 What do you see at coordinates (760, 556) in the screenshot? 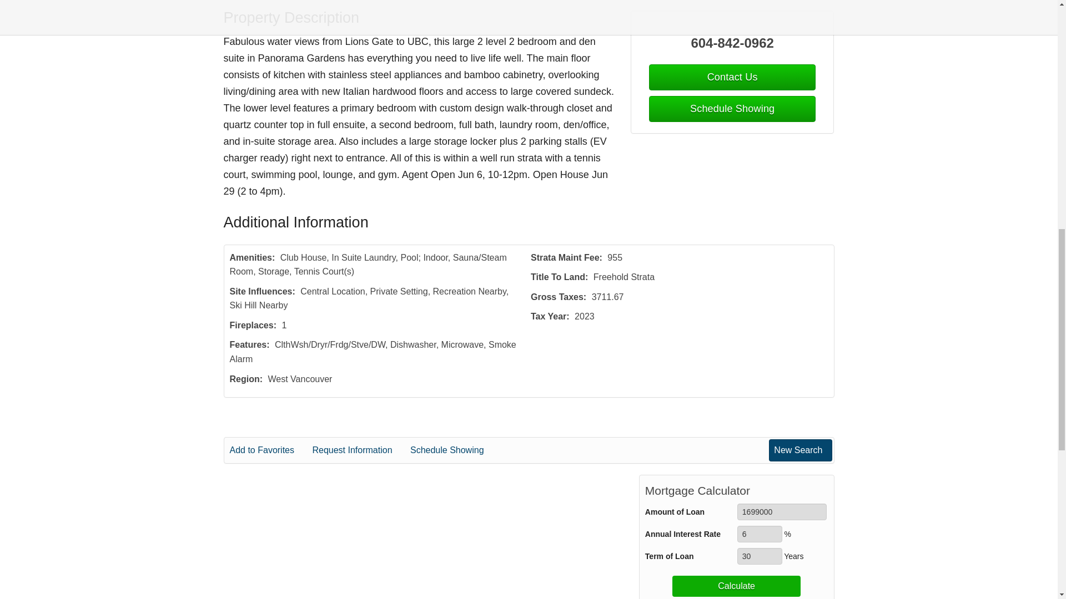
I see `30` at bounding box center [760, 556].